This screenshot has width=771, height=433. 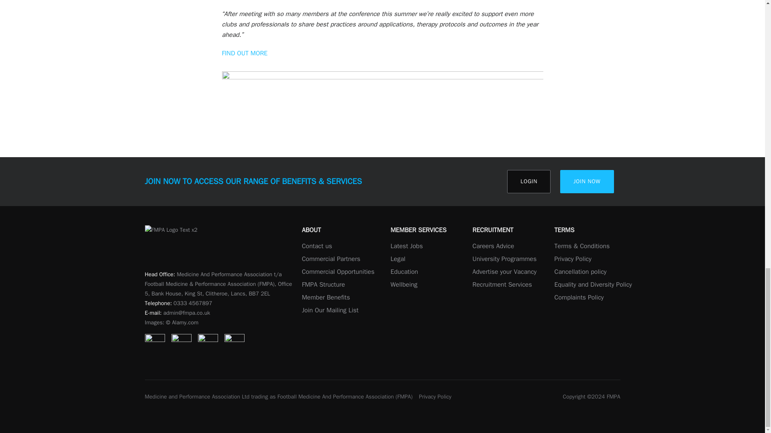 I want to click on Commercial Opportunities, so click(x=338, y=272).